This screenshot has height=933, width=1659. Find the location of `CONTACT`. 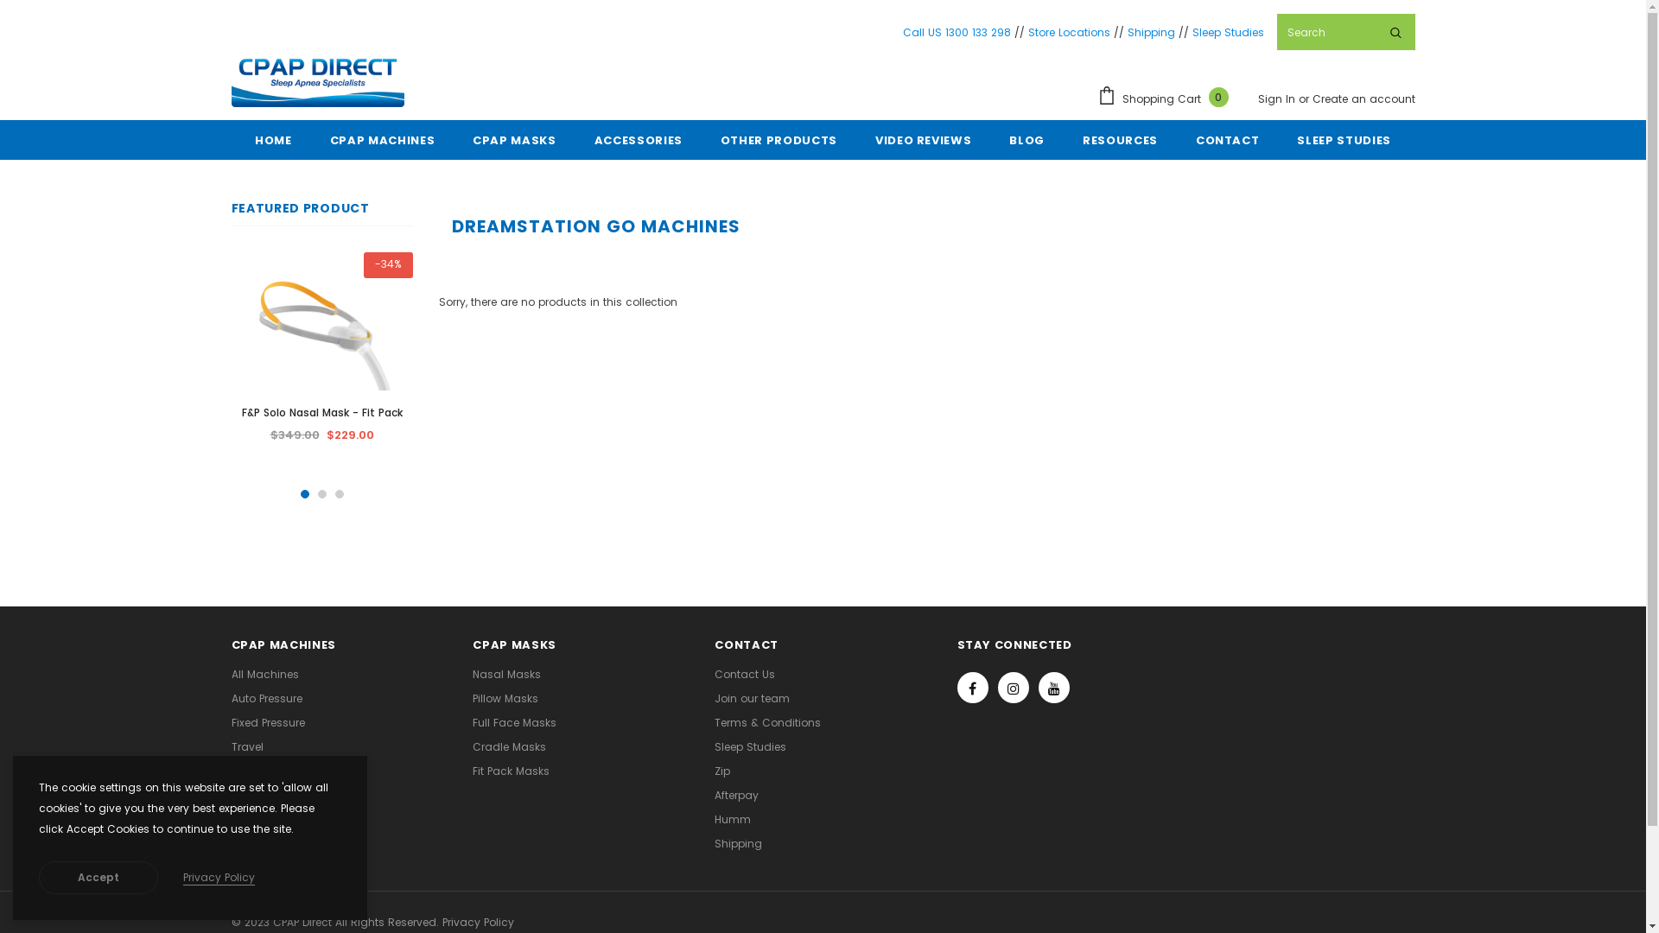

CONTACT is located at coordinates (1228, 140).